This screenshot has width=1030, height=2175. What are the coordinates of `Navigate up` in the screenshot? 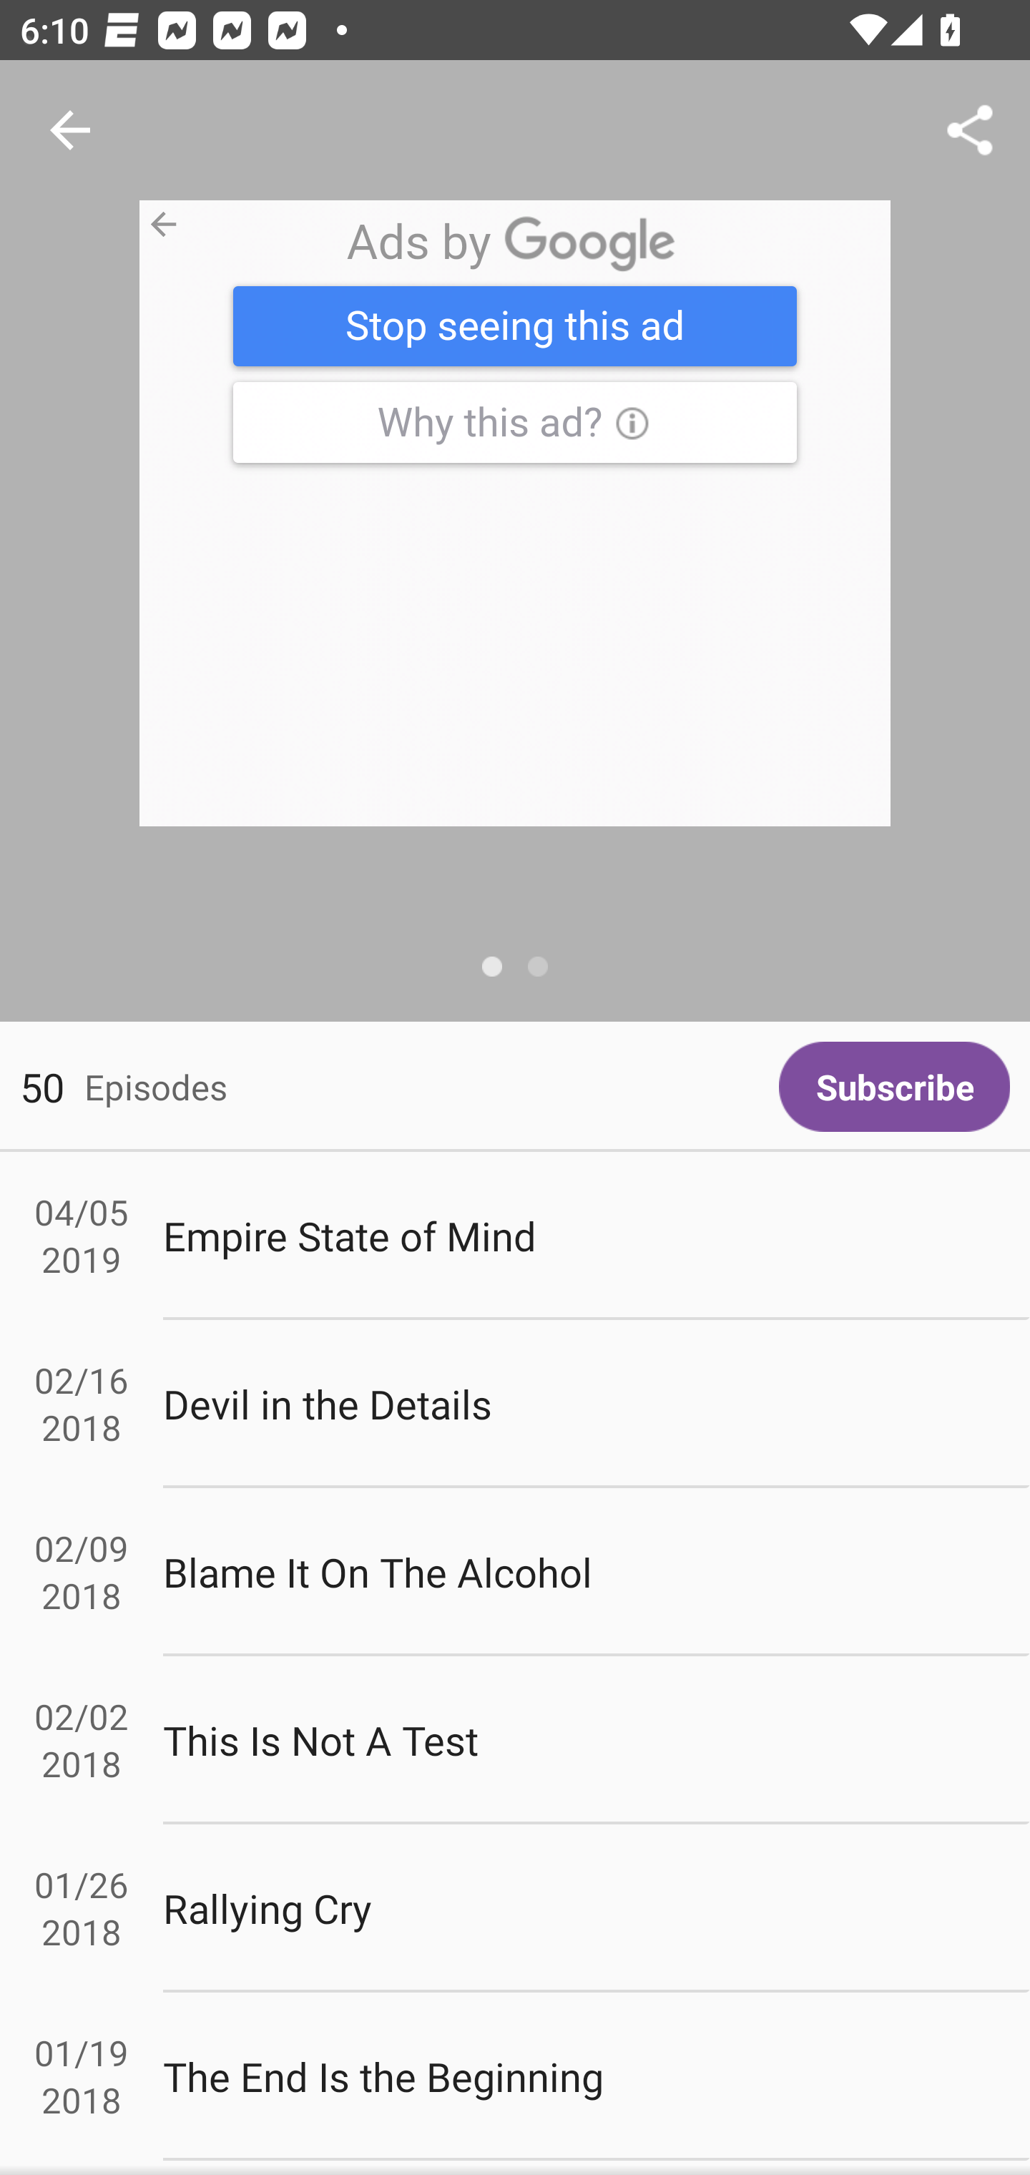 It's located at (70, 130).